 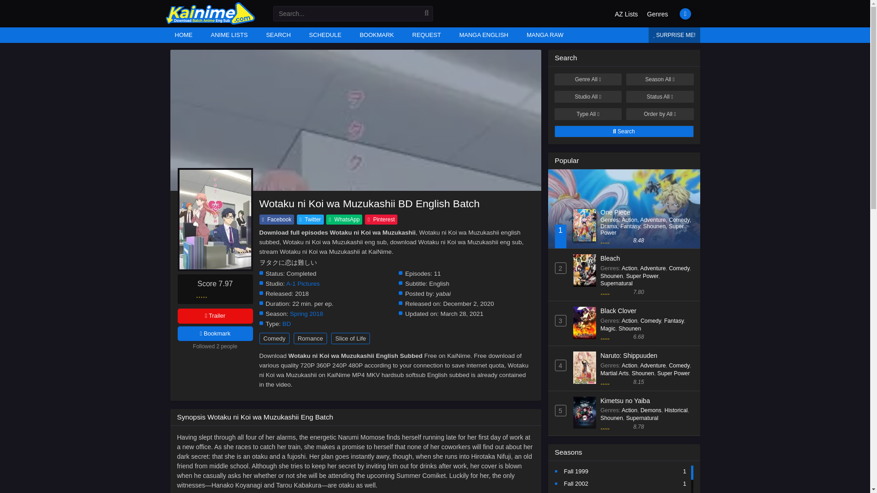 I want to click on A-1 Pictures, so click(x=303, y=283).